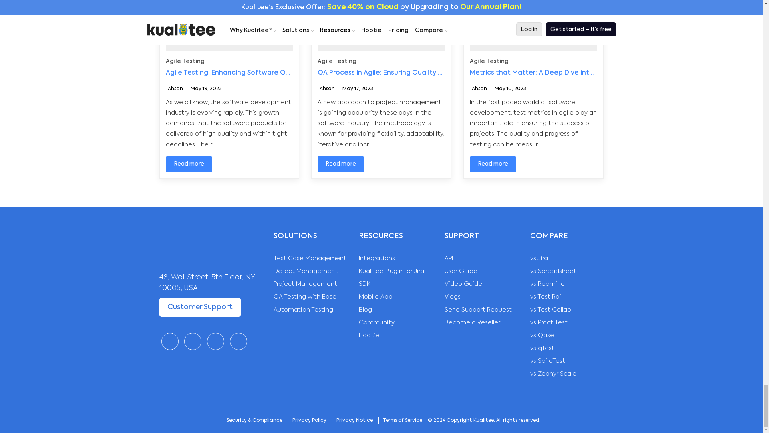  Describe the element at coordinates (169, 341) in the screenshot. I see `Visit facebook Link` at that location.